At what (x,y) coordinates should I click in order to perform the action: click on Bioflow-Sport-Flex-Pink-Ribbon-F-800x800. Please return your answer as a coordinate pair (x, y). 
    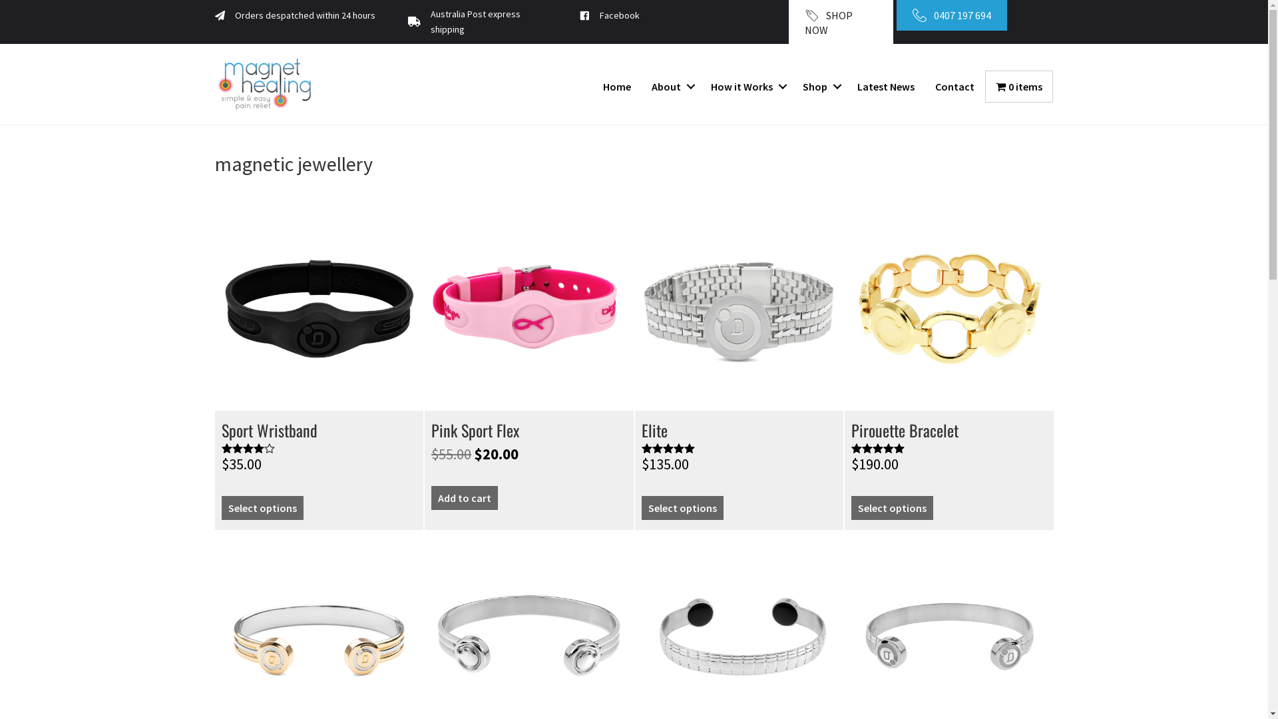
    Looking at the image, I should click on (529, 307).